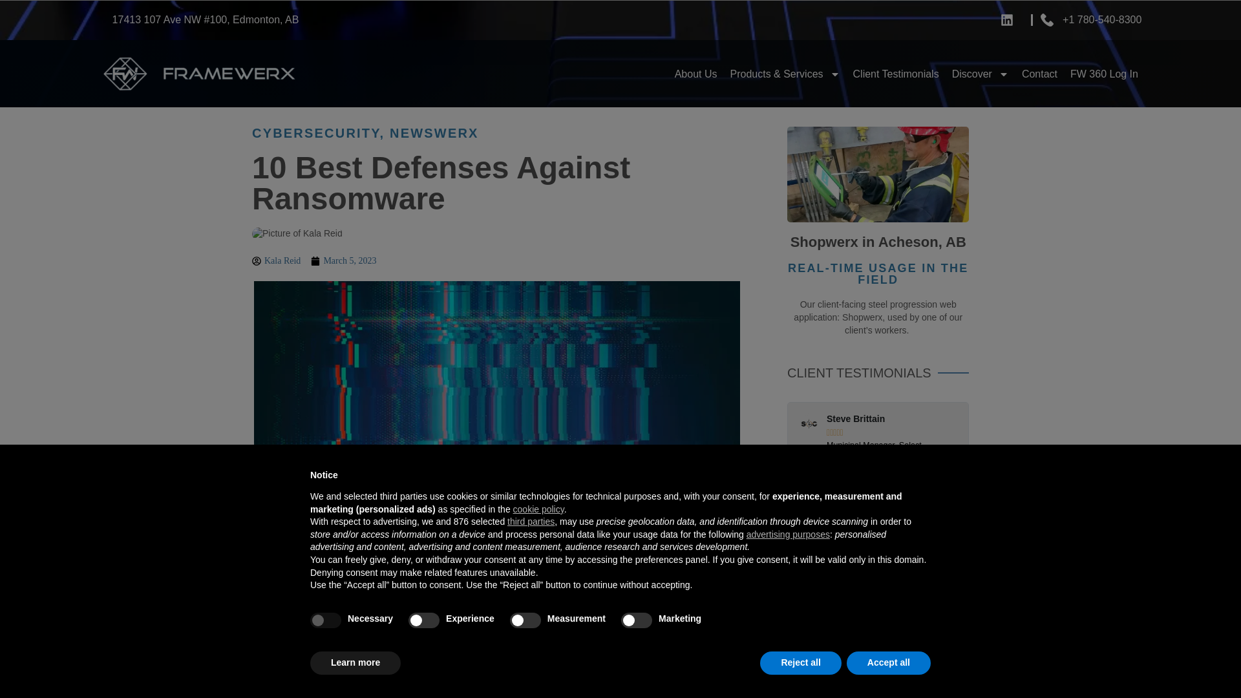 This screenshot has width=1241, height=698. I want to click on false, so click(637, 620).